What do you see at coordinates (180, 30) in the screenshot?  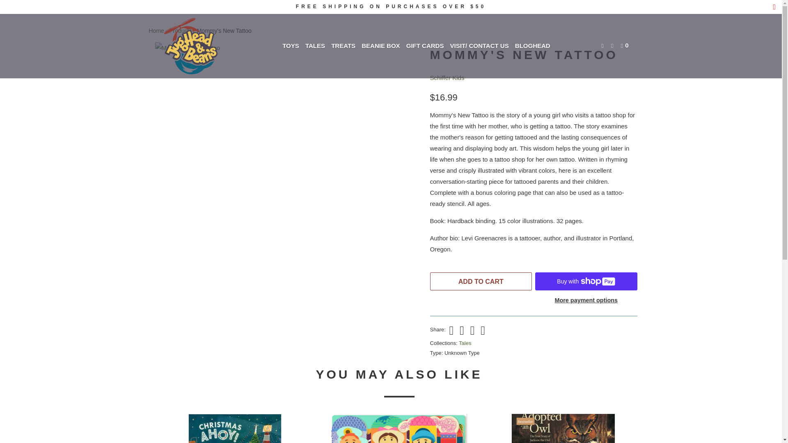 I see `Products` at bounding box center [180, 30].